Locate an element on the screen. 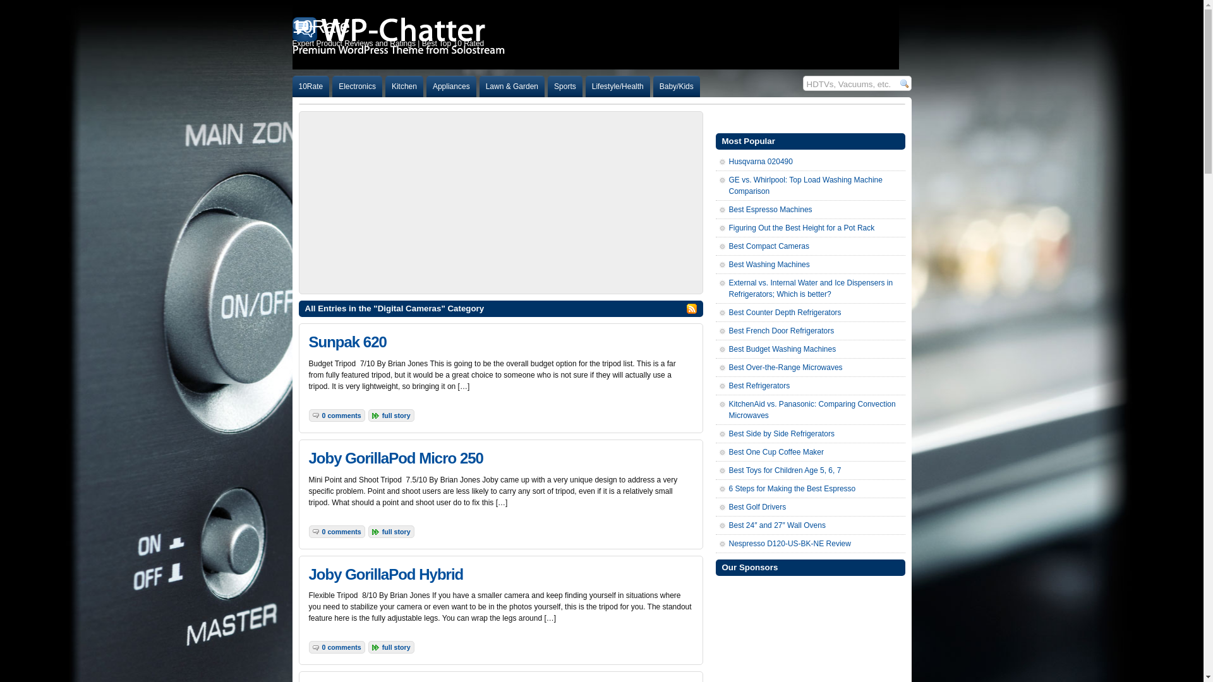 The image size is (1213, 682). 6 Steps for Making the Best Espresso is located at coordinates (792, 489).